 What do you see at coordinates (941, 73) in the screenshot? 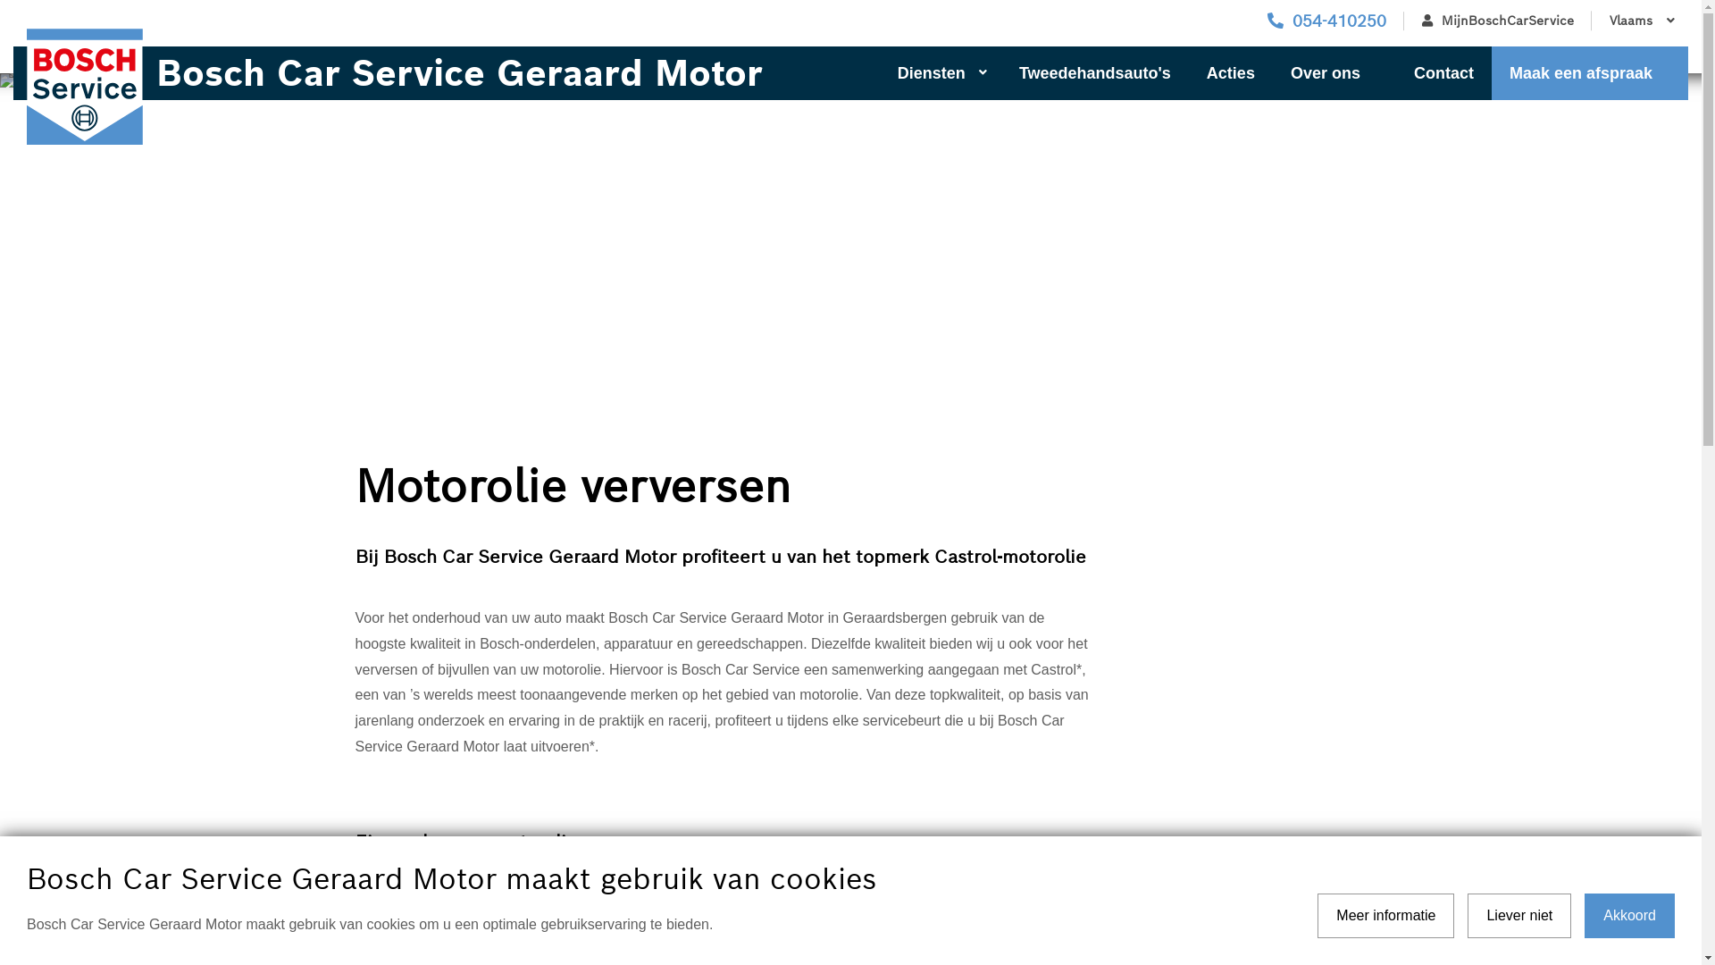
I see `Diensten` at bounding box center [941, 73].